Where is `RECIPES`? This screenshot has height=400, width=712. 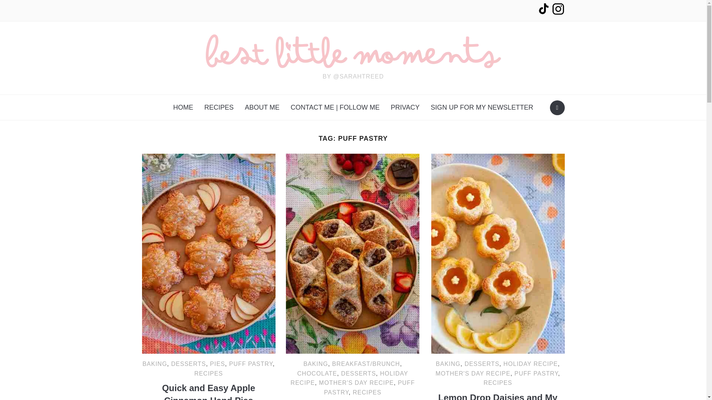
RECIPES is located at coordinates (208, 373).